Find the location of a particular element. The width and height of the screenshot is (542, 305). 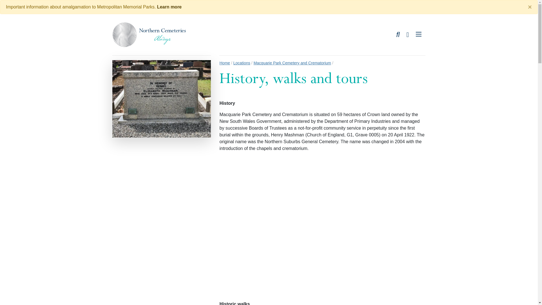

Locations is located at coordinates (242, 63).